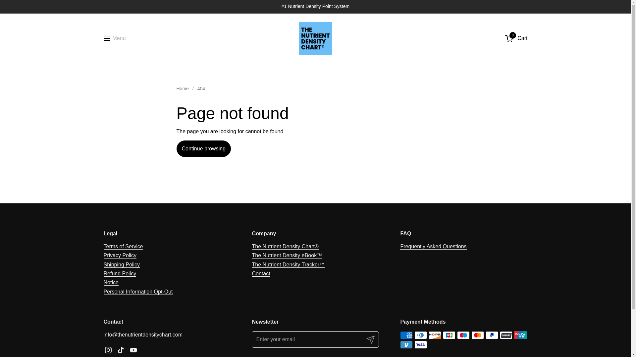 This screenshot has height=357, width=636. I want to click on Instagram, so click(114, 38).